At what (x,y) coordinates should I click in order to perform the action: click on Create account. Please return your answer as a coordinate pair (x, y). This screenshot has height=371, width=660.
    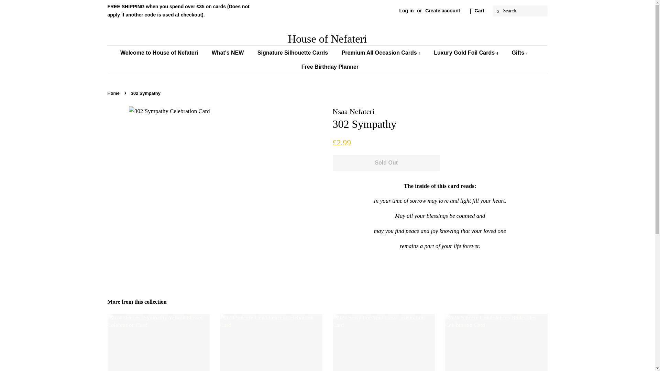
    Looking at the image, I should click on (442, 10).